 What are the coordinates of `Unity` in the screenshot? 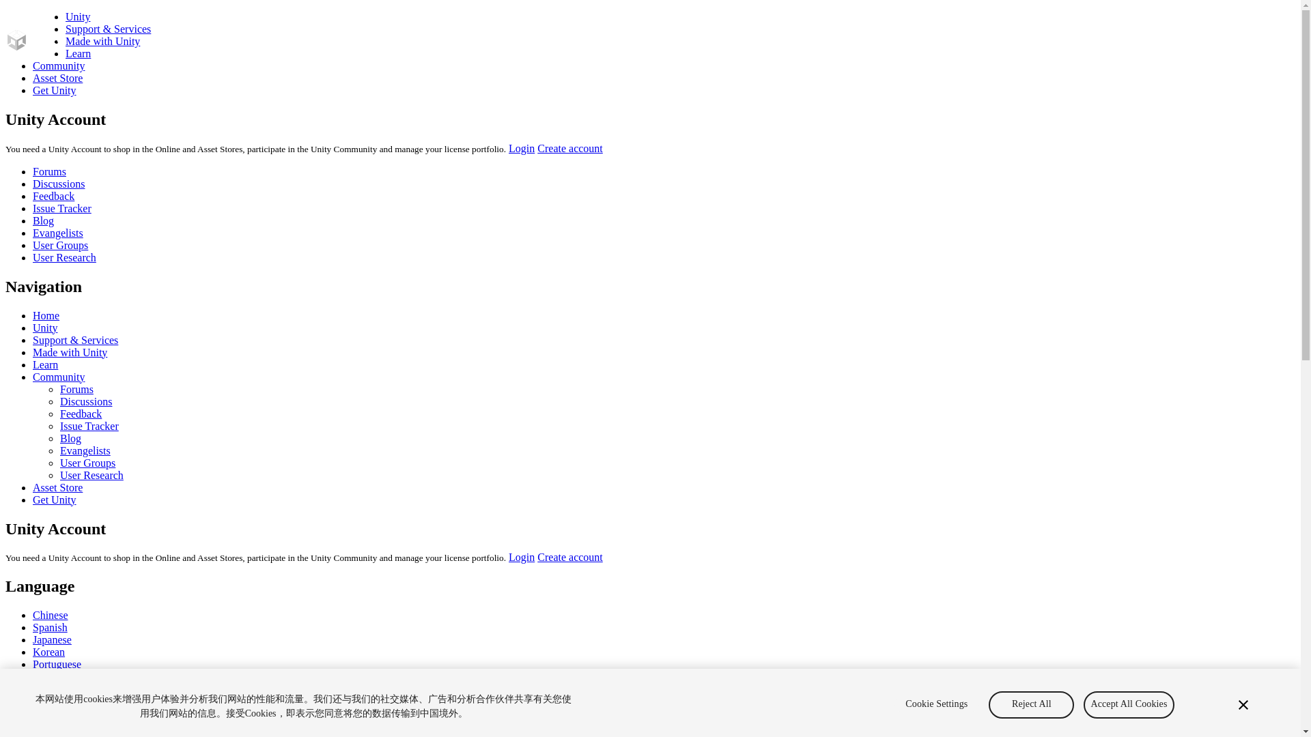 It's located at (78, 16).